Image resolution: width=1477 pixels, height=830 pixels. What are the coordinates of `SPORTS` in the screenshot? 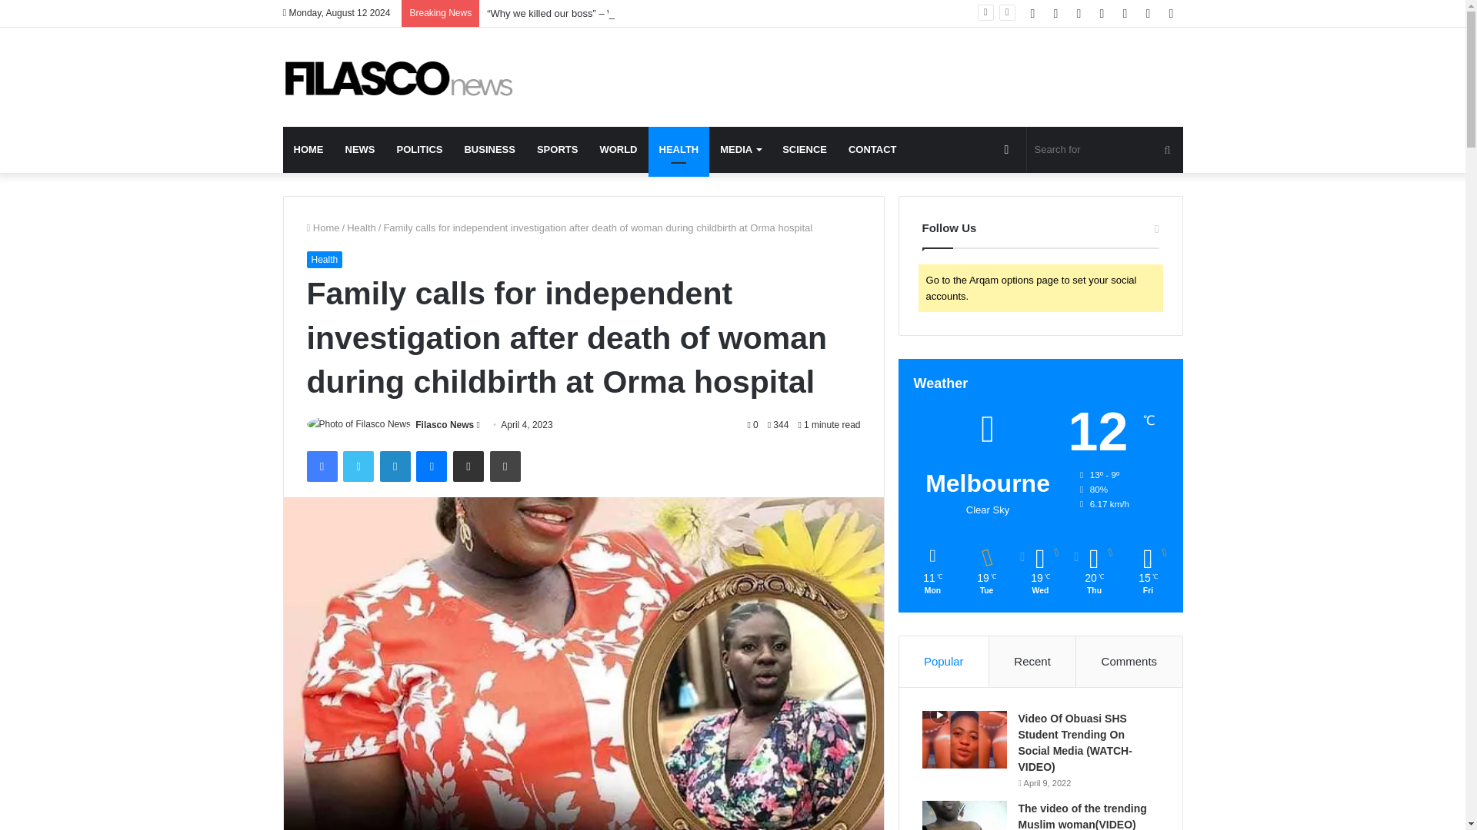 It's located at (557, 149).